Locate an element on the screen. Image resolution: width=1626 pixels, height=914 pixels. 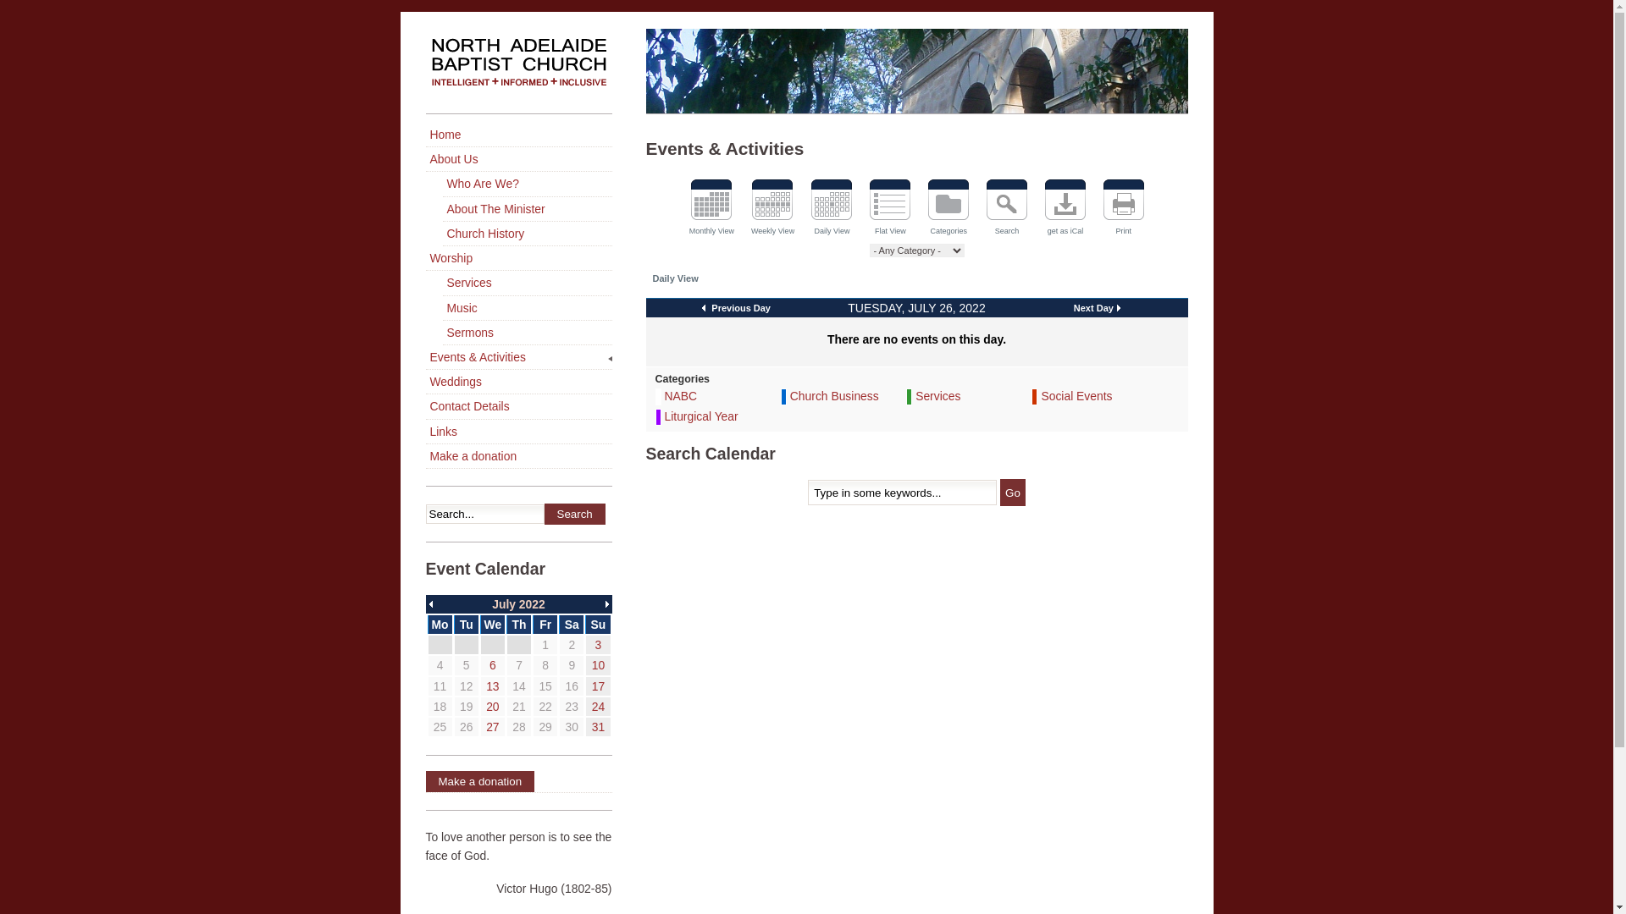
Monthly View is located at coordinates (711, 210).